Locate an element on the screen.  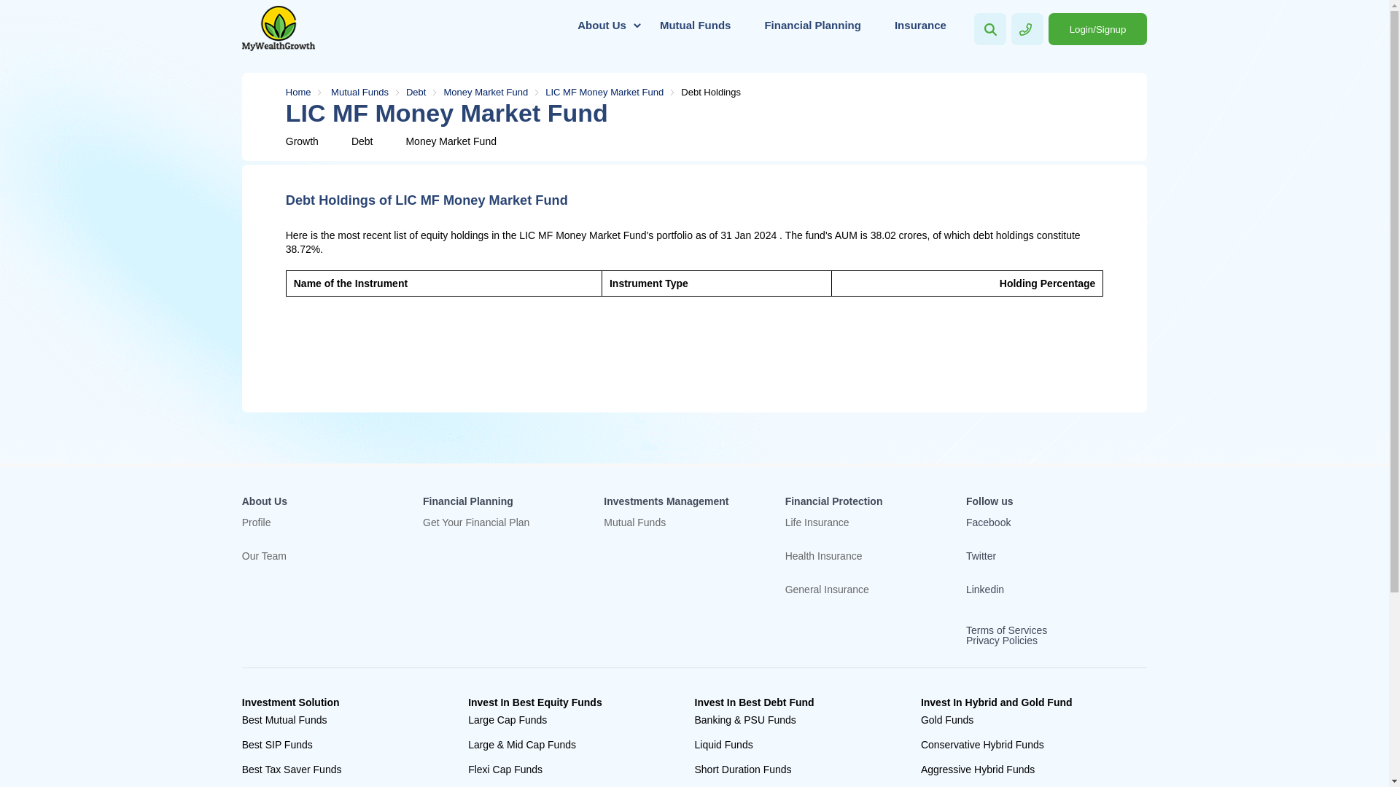
Multi Cap Funds is located at coordinates (569, 784).